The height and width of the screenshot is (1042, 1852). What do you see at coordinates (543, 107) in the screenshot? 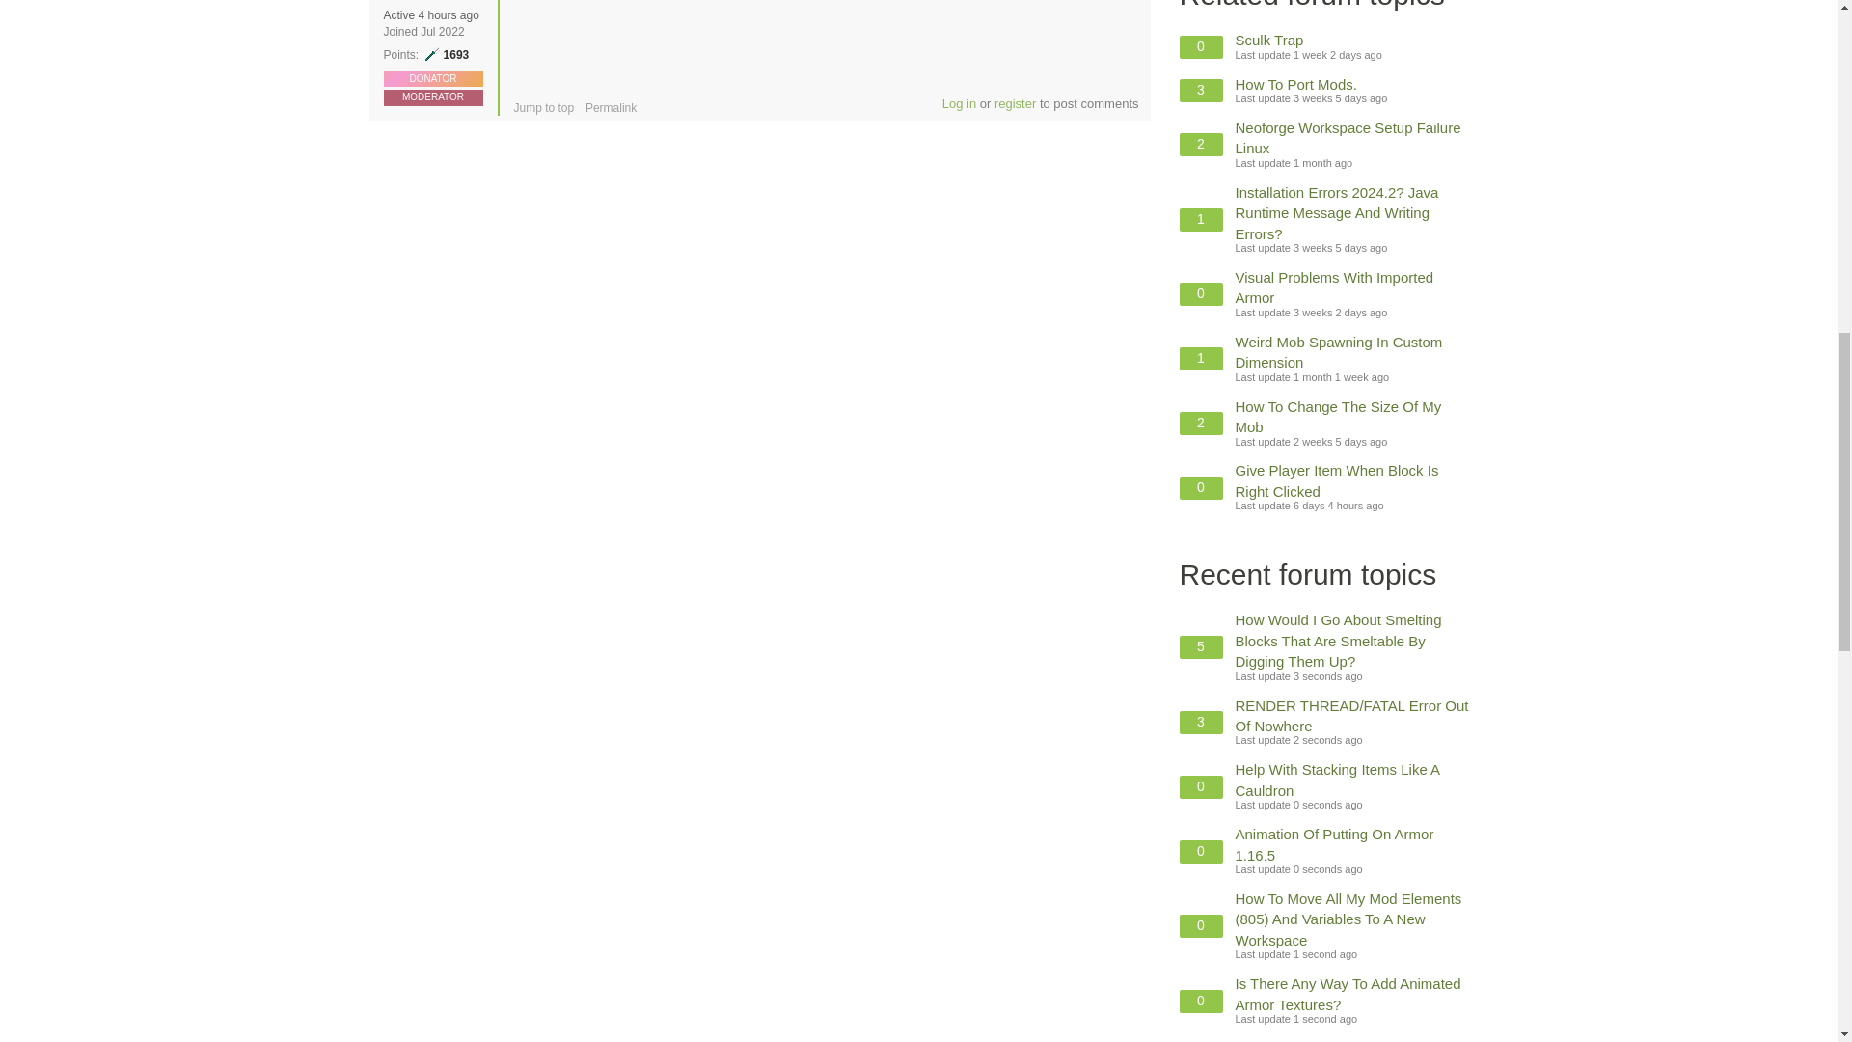
I see `Jump to top of page` at bounding box center [543, 107].